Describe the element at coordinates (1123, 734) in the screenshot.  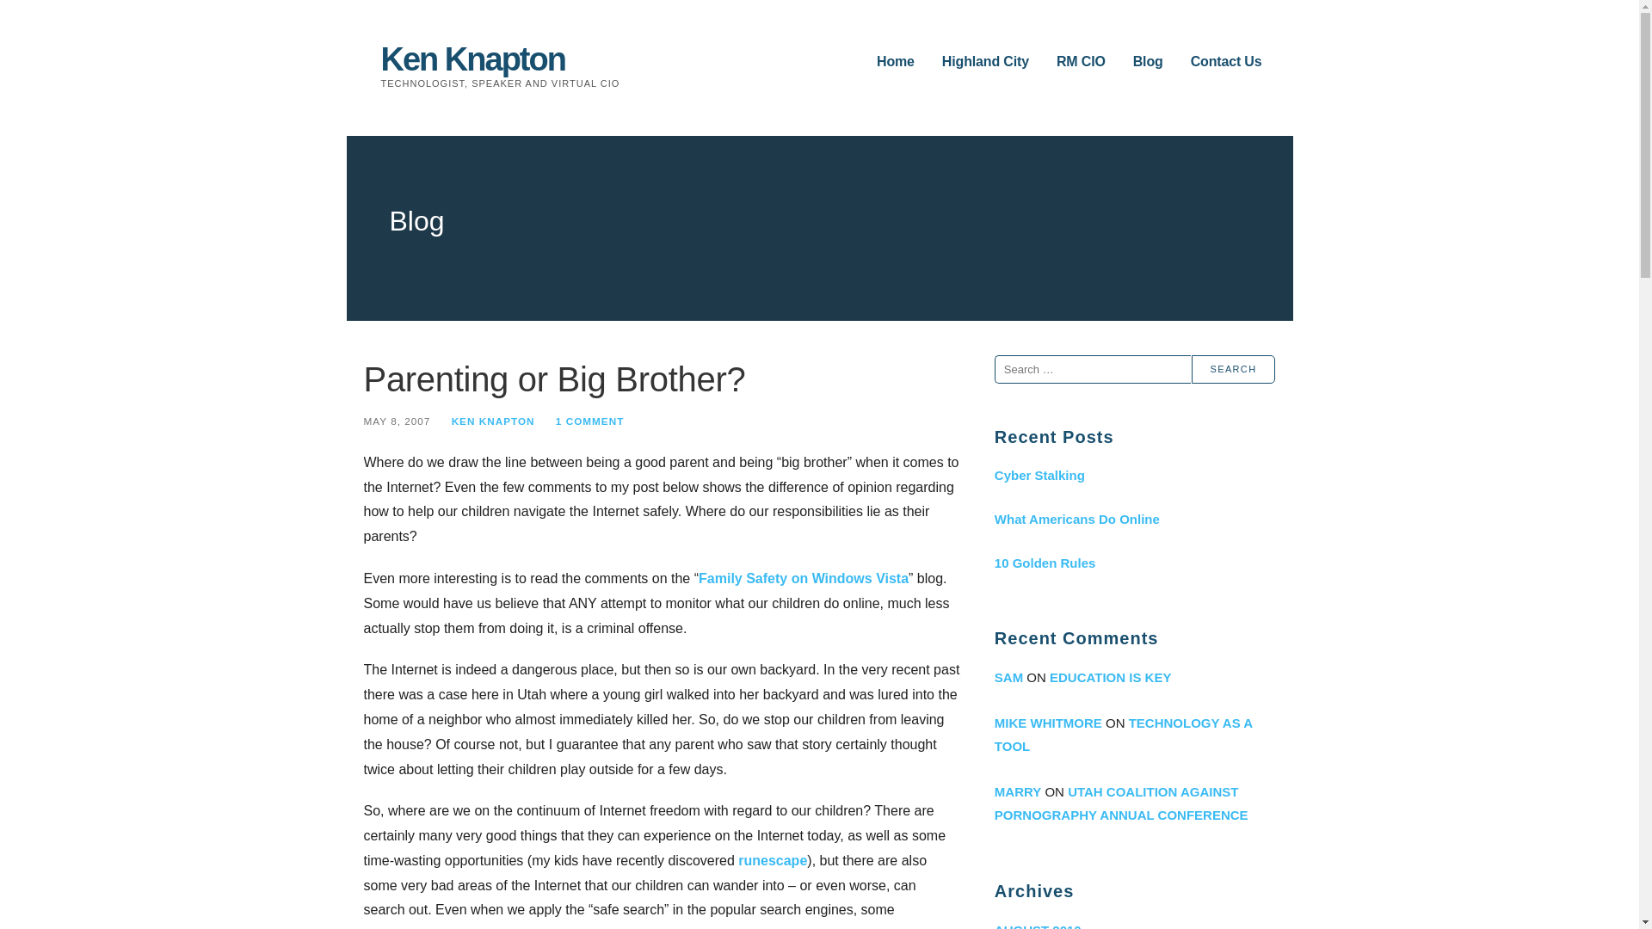
I see `TECHNOLOGY AS A TOOL` at that location.